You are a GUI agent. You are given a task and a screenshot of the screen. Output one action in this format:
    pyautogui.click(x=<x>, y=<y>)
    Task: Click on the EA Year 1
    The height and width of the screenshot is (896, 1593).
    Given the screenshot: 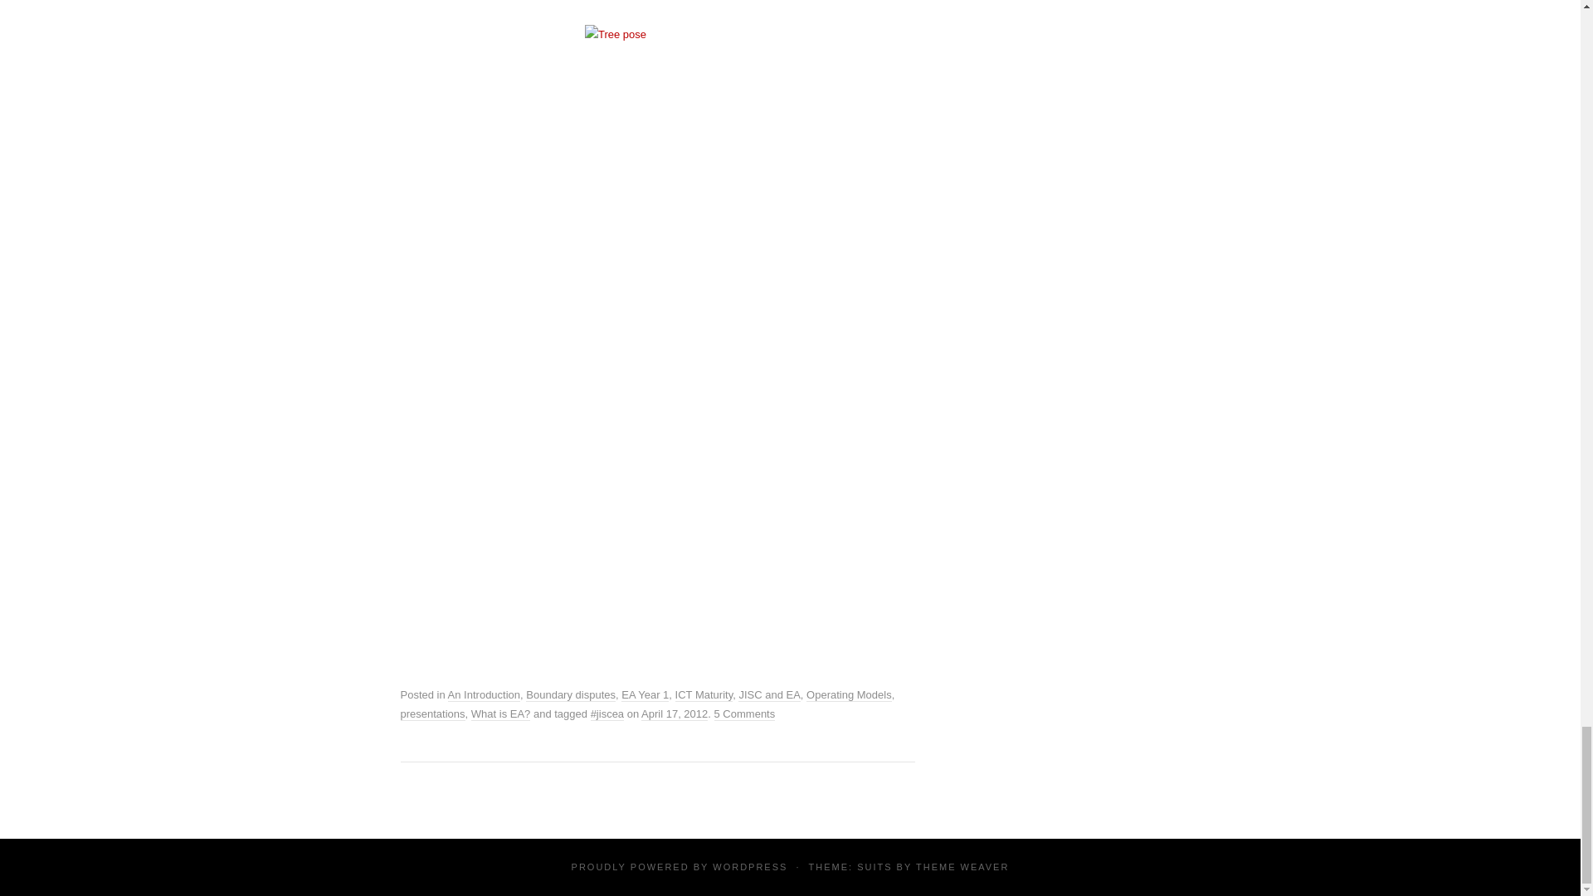 What is the action you would take?
    pyautogui.click(x=645, y=695)
    